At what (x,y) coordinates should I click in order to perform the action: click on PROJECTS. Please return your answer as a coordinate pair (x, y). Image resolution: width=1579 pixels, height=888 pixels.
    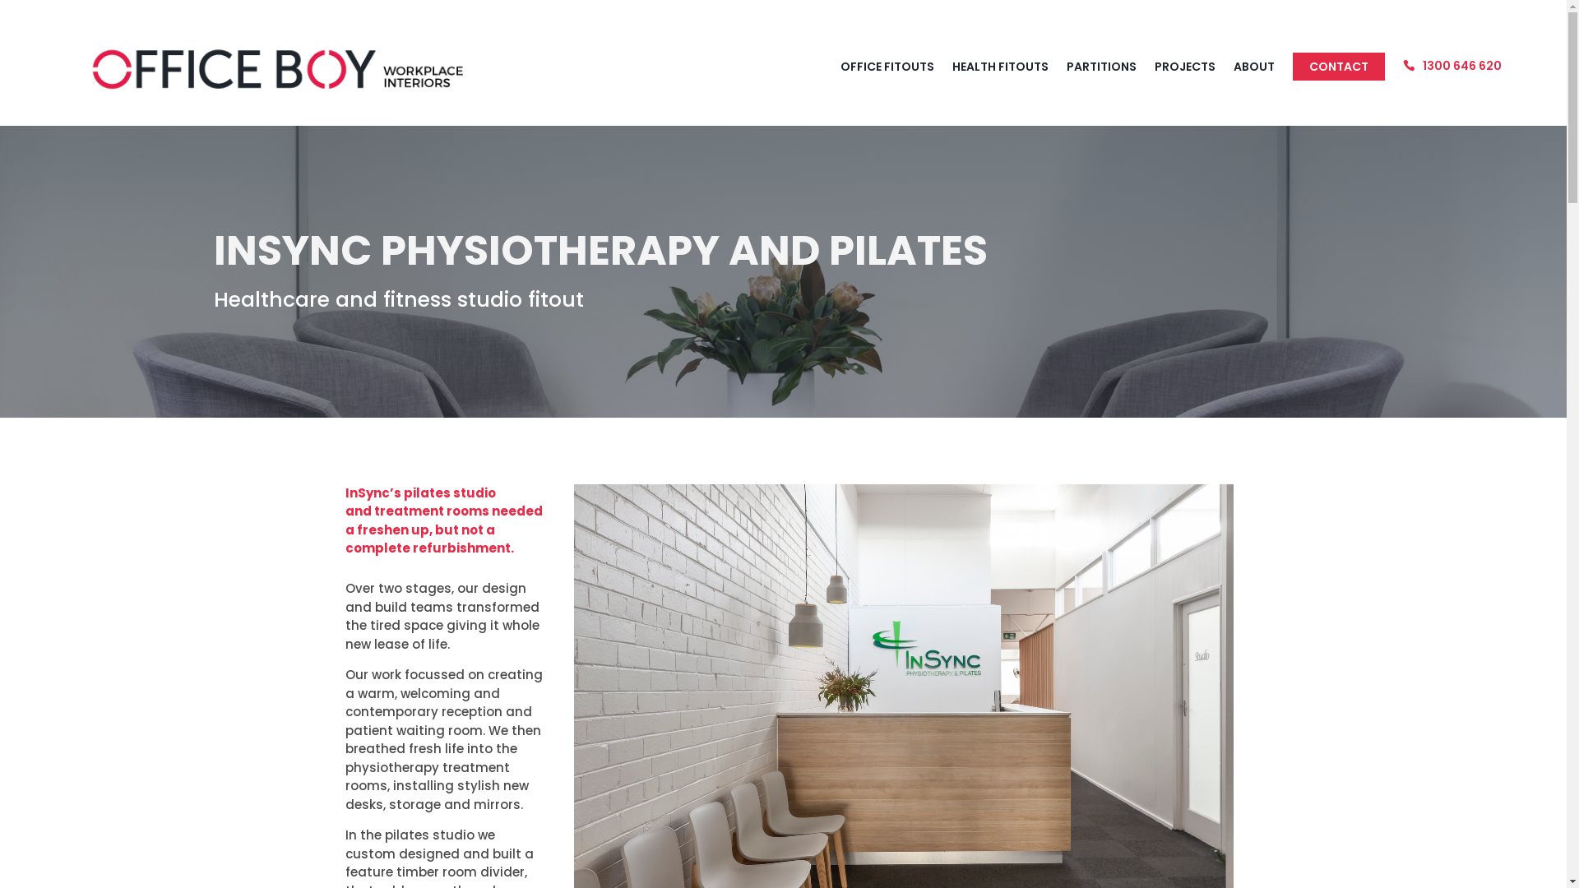
    Looking at the image, I should click on (1185, 67).